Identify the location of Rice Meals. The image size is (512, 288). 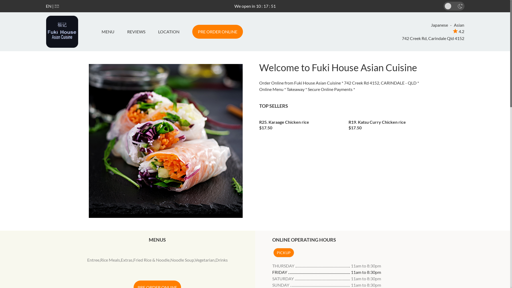
(110, 260).